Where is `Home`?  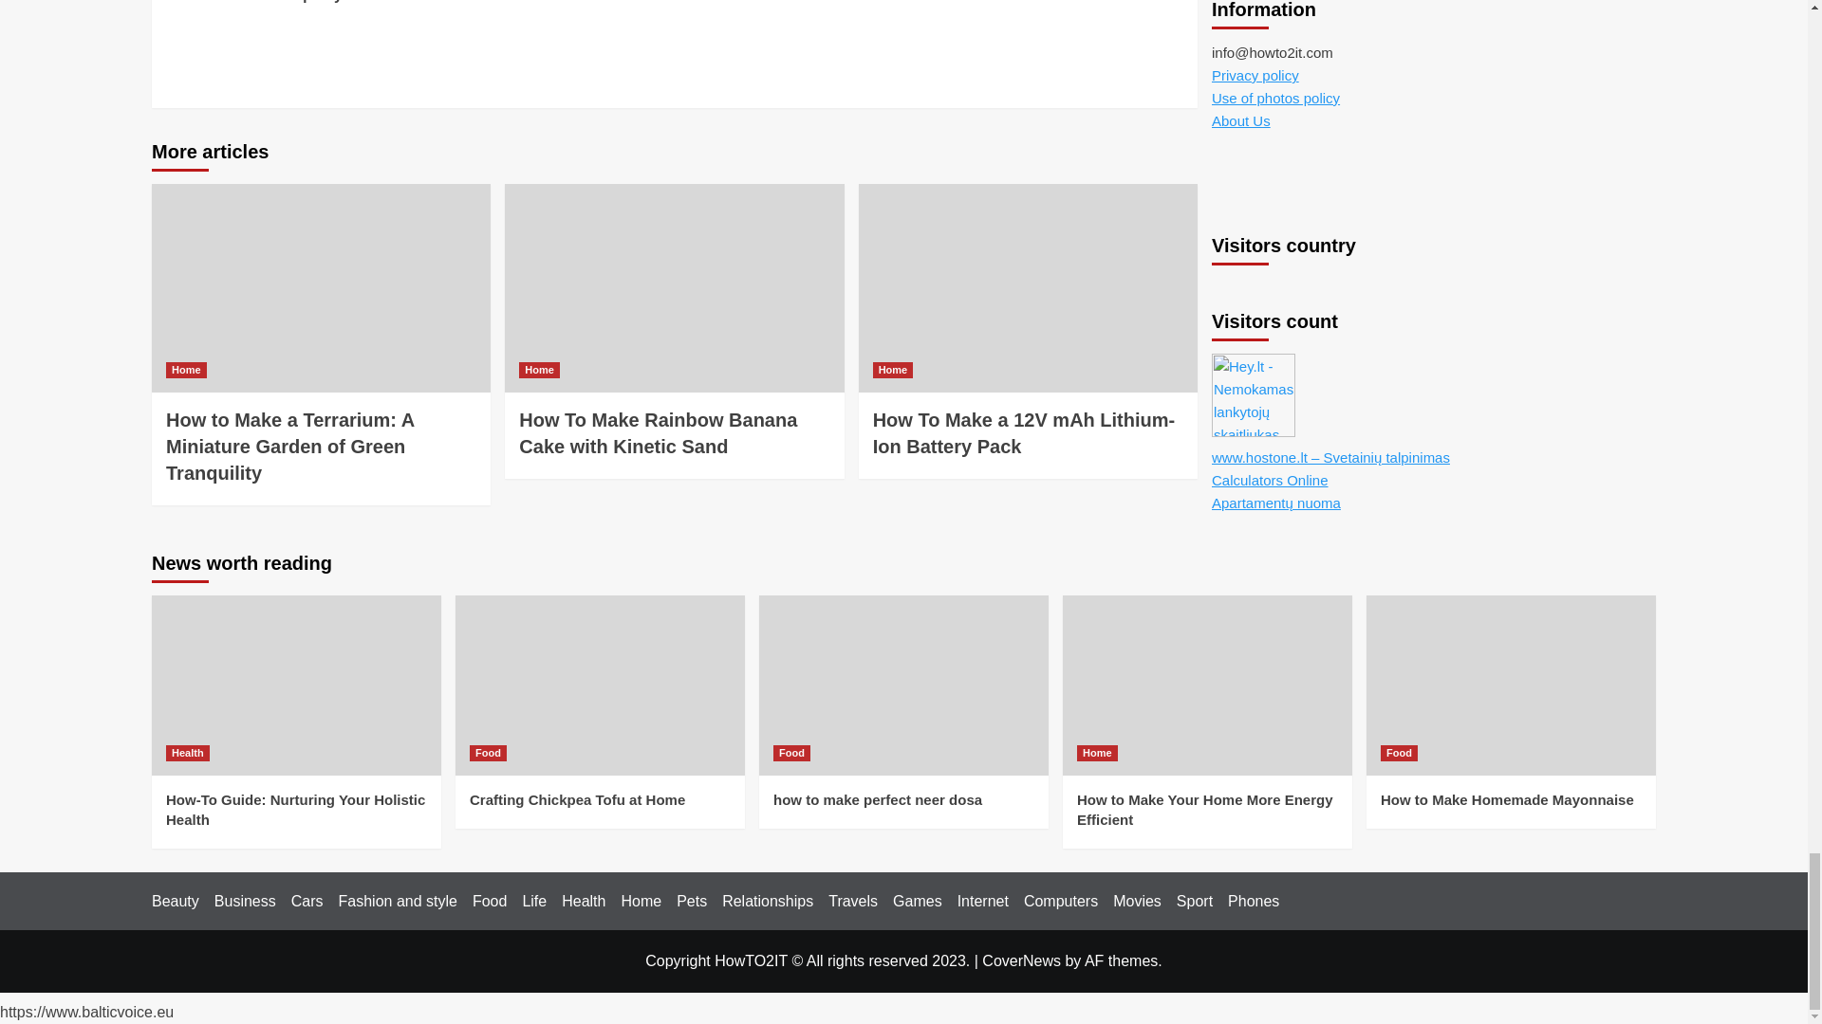 Home is located at coordinates (893, 370).